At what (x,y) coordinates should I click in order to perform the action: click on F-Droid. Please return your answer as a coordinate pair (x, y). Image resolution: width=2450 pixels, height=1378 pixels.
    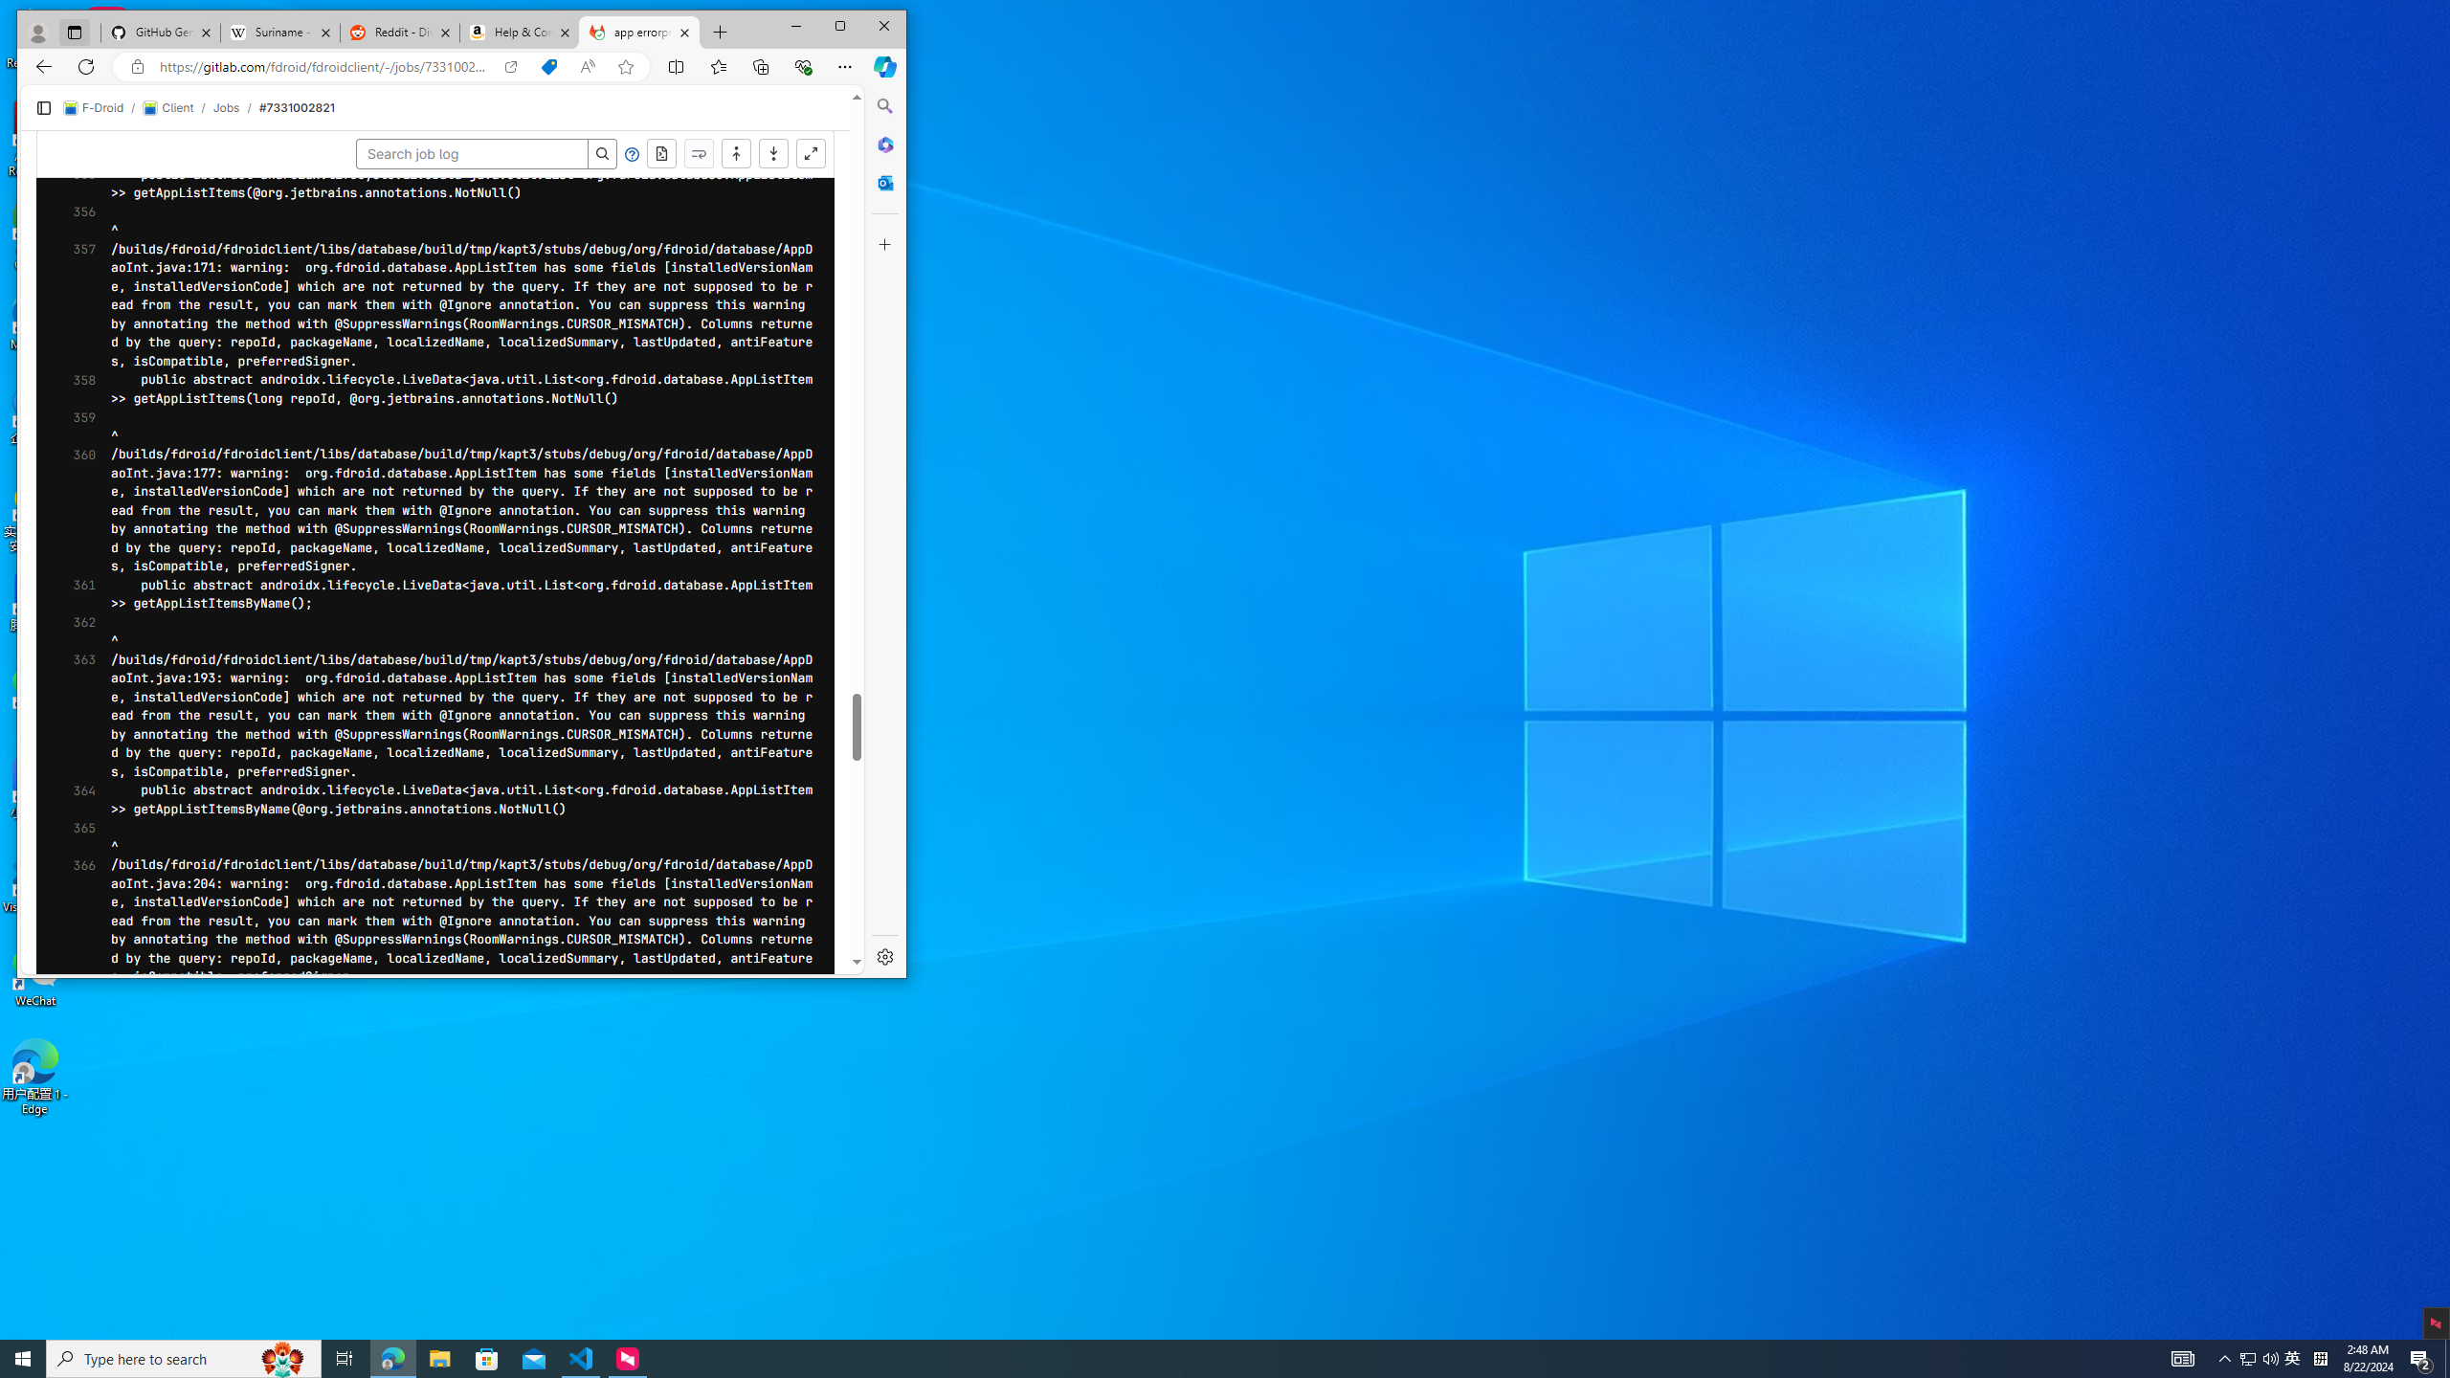
    Looking at the image, I should click on (78, 221).